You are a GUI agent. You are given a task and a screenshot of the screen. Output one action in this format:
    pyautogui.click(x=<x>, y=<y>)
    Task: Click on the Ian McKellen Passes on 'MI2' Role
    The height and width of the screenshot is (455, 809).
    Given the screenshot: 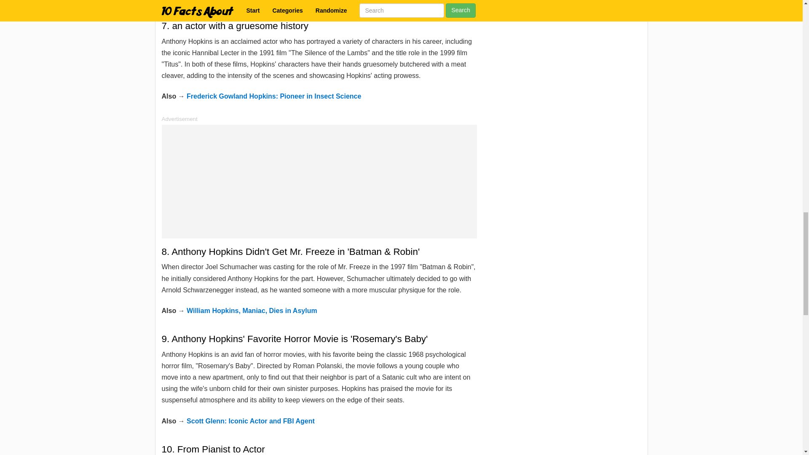 What is the action you would take?
    pyautogui.click(x=241, y=1)
    